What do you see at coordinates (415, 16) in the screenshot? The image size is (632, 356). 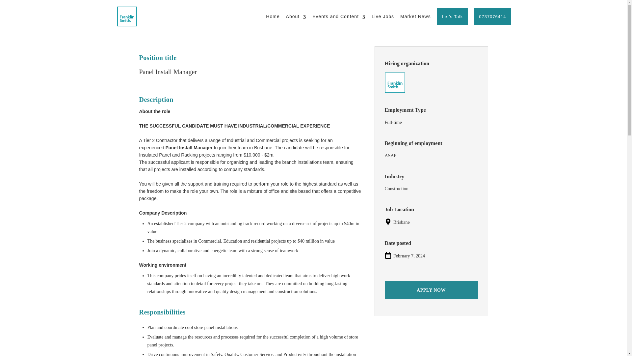 I see `Market News` at bounding box center [415, 16].